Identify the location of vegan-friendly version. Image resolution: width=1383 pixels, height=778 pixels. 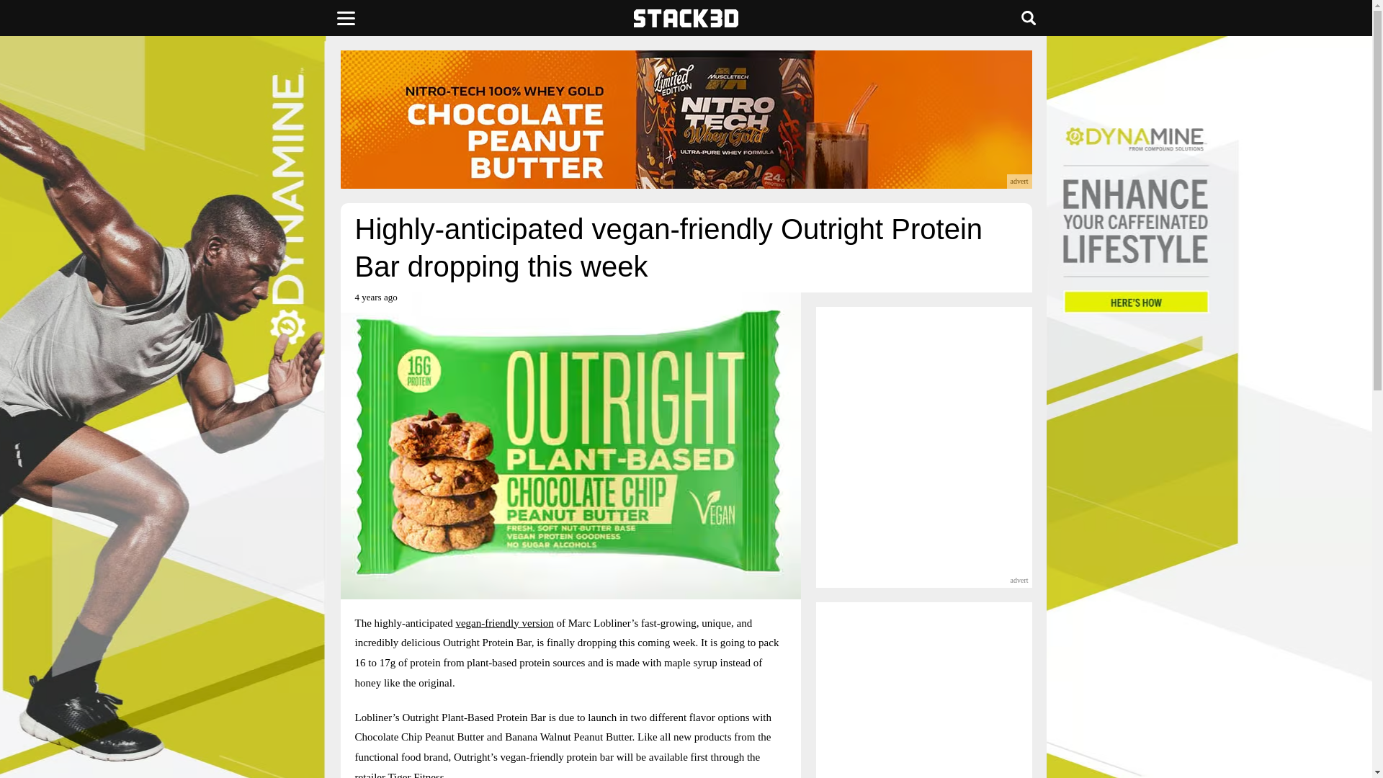
(504, 622).